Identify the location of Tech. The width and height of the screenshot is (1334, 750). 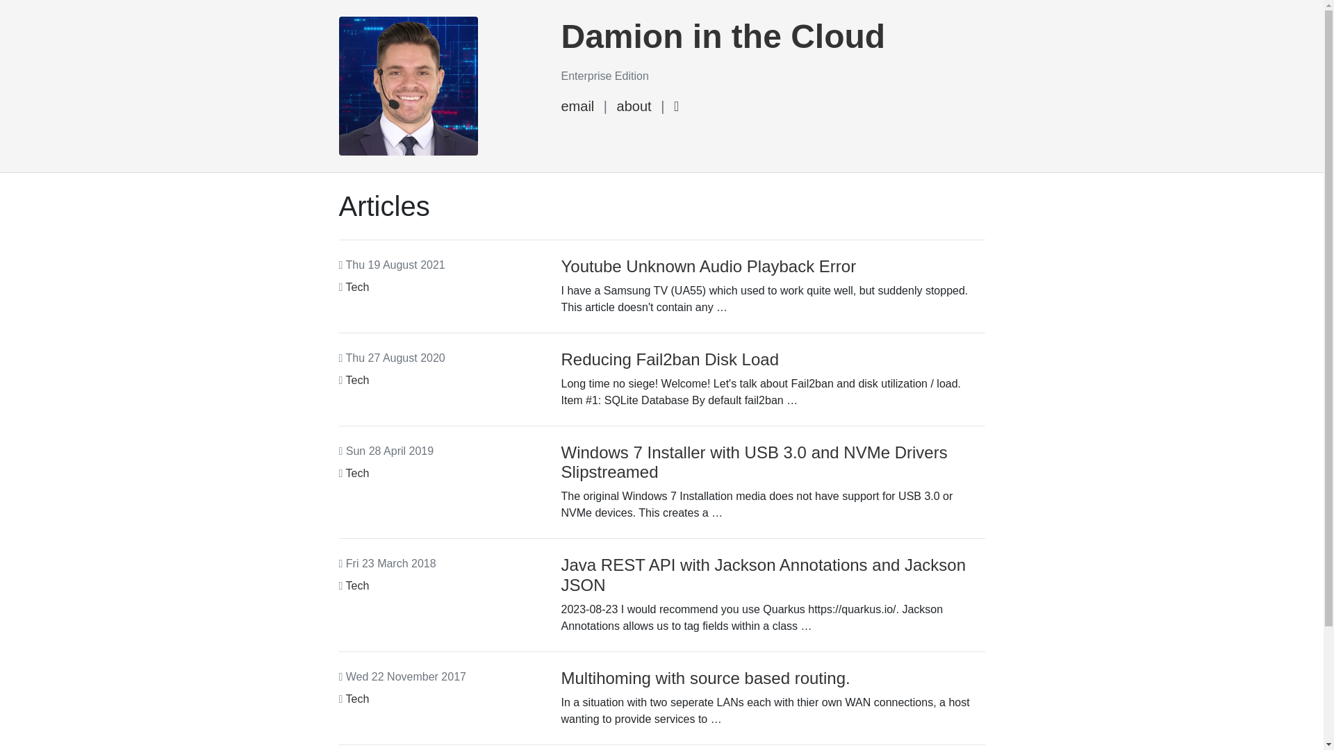
(358, 474).